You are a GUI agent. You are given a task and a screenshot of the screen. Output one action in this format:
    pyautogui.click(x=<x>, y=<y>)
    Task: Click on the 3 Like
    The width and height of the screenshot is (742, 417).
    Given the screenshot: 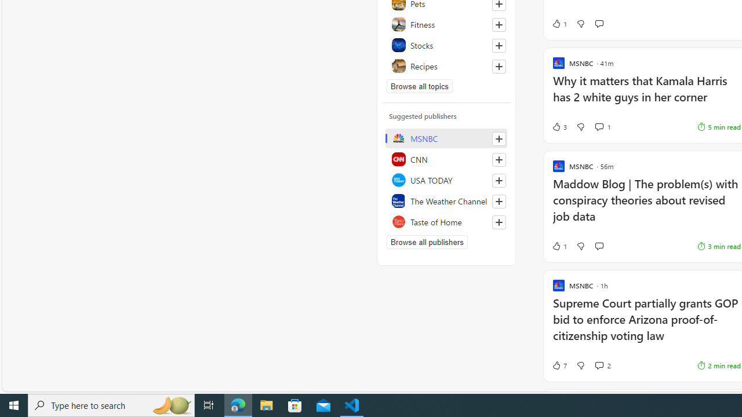 What is the action you would take?
    pyautogui.click(x=559, y=127)
    